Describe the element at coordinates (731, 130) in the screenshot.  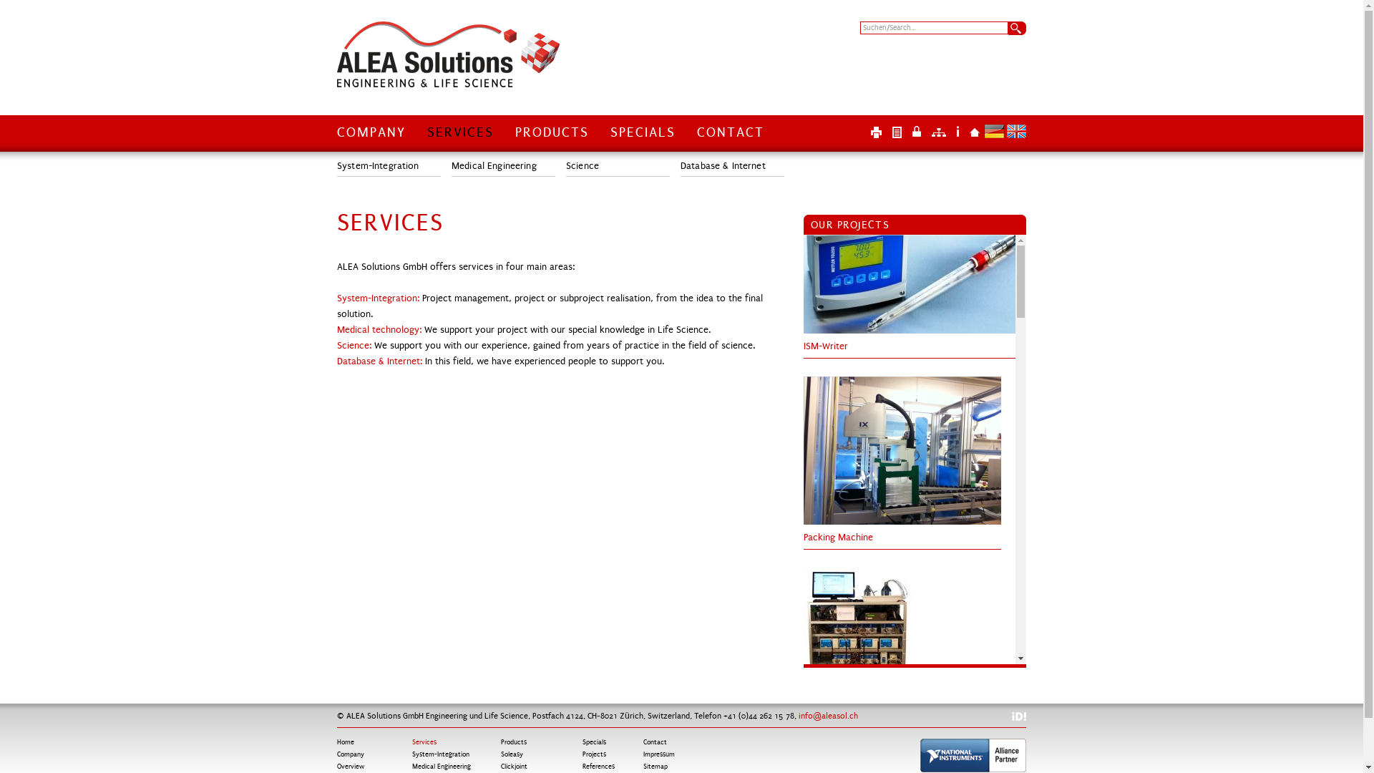
I see `CONTACT` at that location.